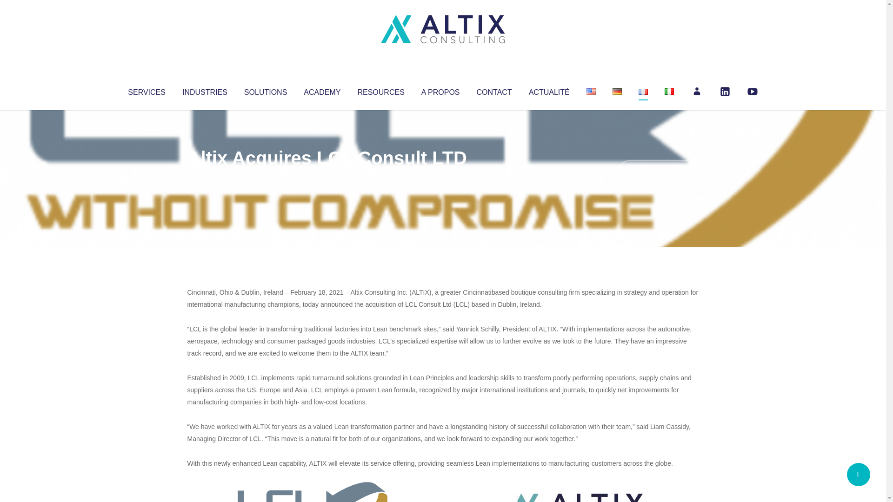  I want to click on SOLUTIONS, so click(265, 90).